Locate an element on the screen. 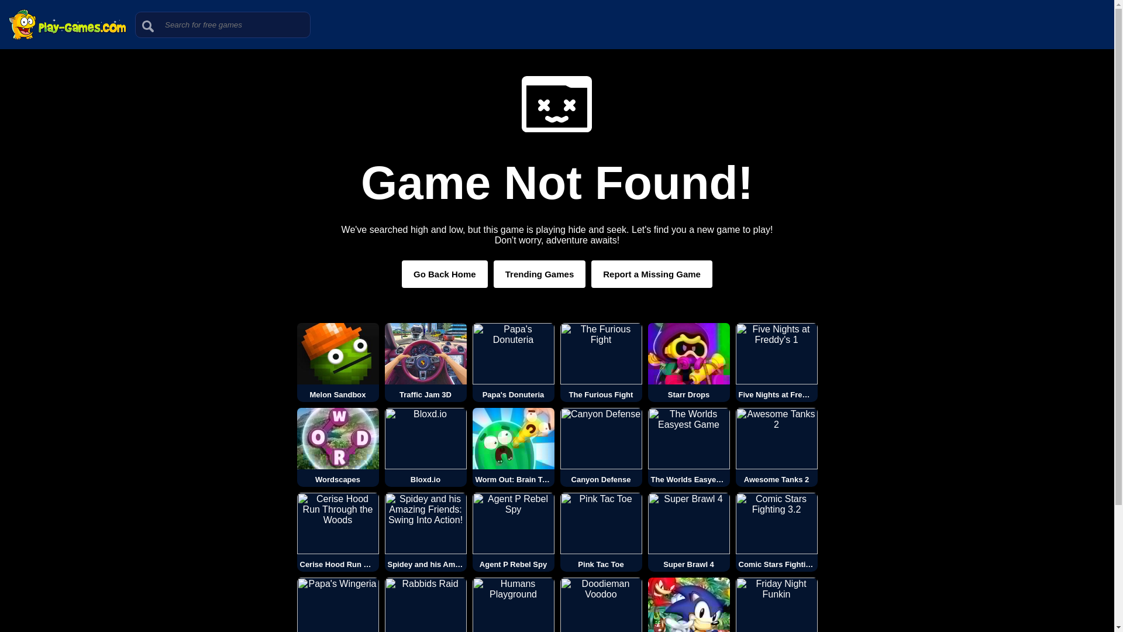 The width and height of the screenshot is (1123, 632). Starr Drops is located at coordinates (689, 362).